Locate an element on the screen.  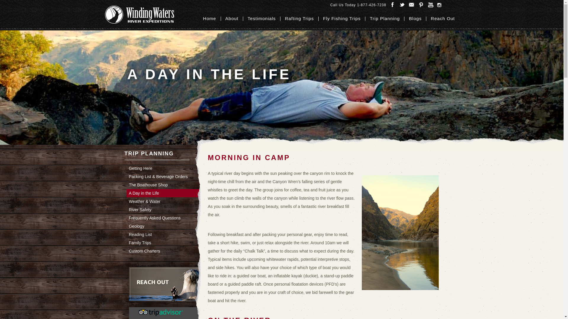
Twitter is located at coordinates (402, 5).